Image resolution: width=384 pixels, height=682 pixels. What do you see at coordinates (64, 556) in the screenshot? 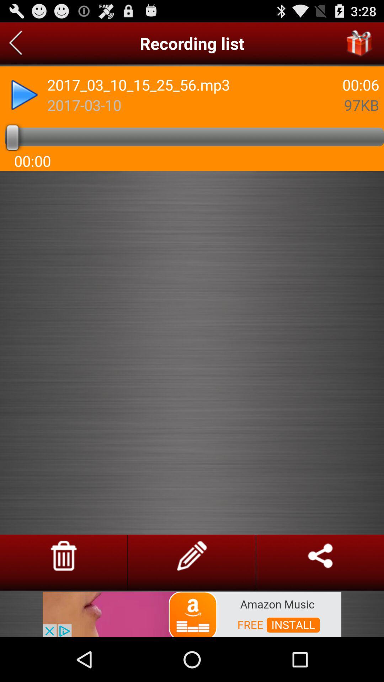
I see `delete` at bounding box center [64, 556].